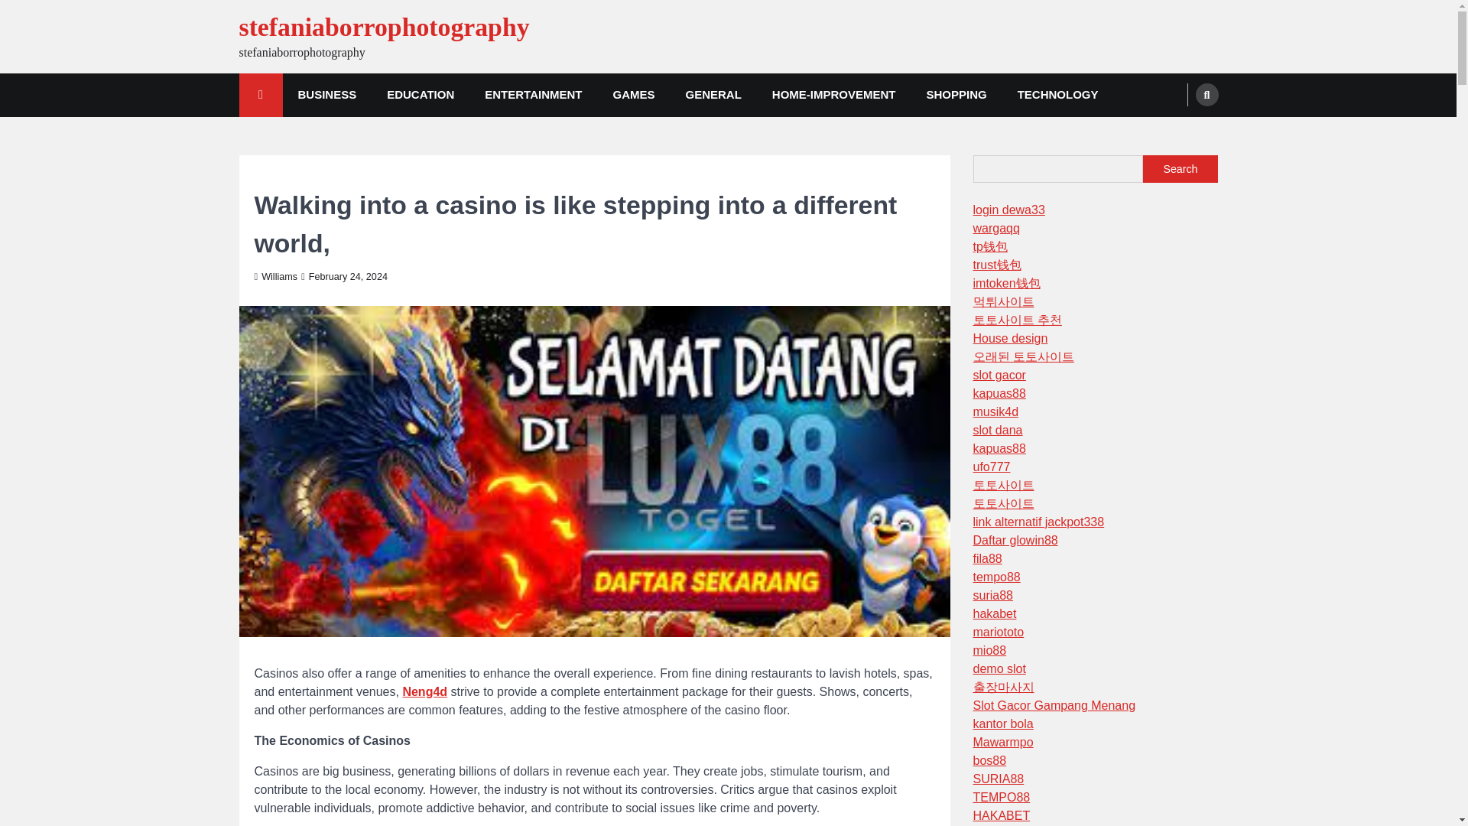 This screenshot has height=826, width=1468. What do you see at coordinates (995, 411) in the screenshot?
I see `musik4d` at bounding box center [995, 411].